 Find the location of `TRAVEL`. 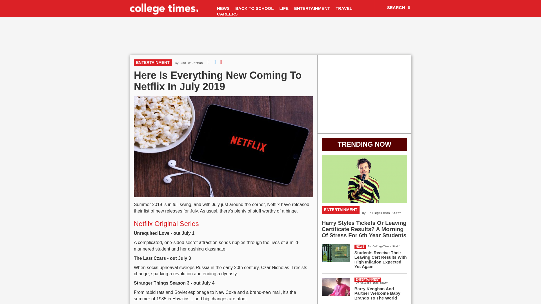

TRAVEL is located at coordinates (344, 8).